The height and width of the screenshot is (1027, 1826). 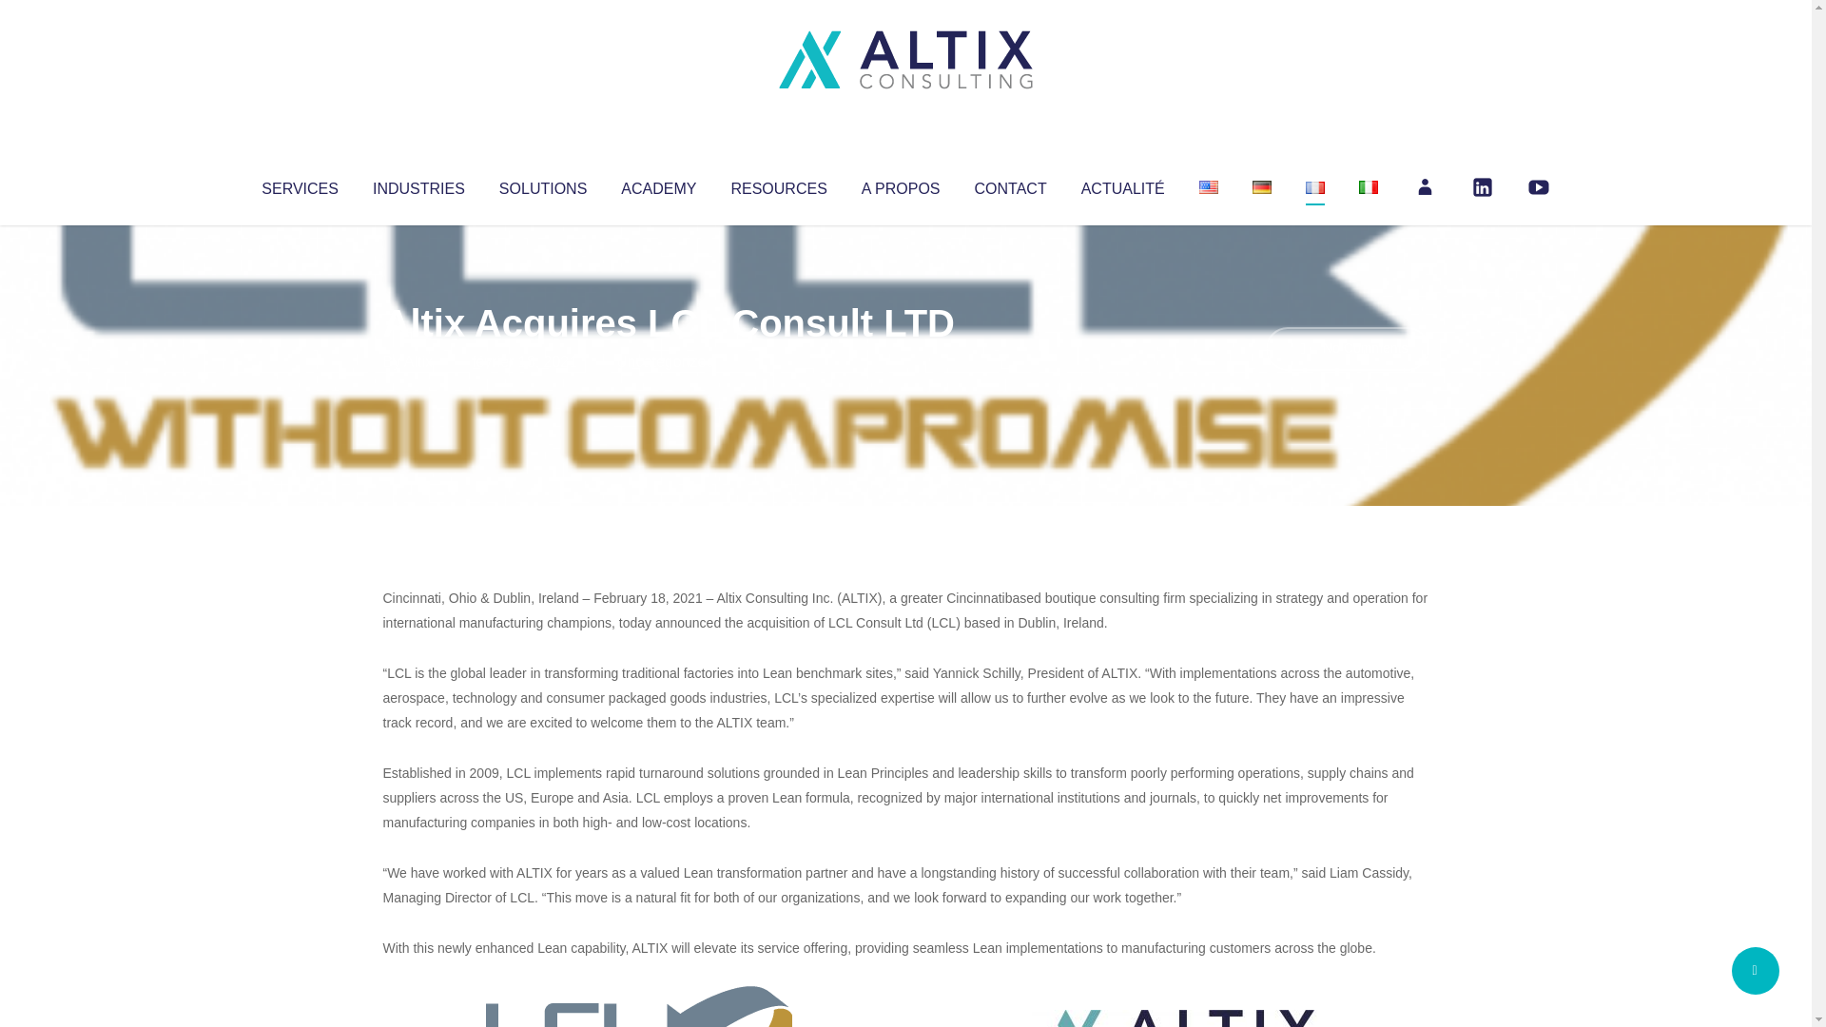 What do you see at coordinates (901, 184) in the screenshot?
I see `A PROPOS` at bounding box center [901, 184].